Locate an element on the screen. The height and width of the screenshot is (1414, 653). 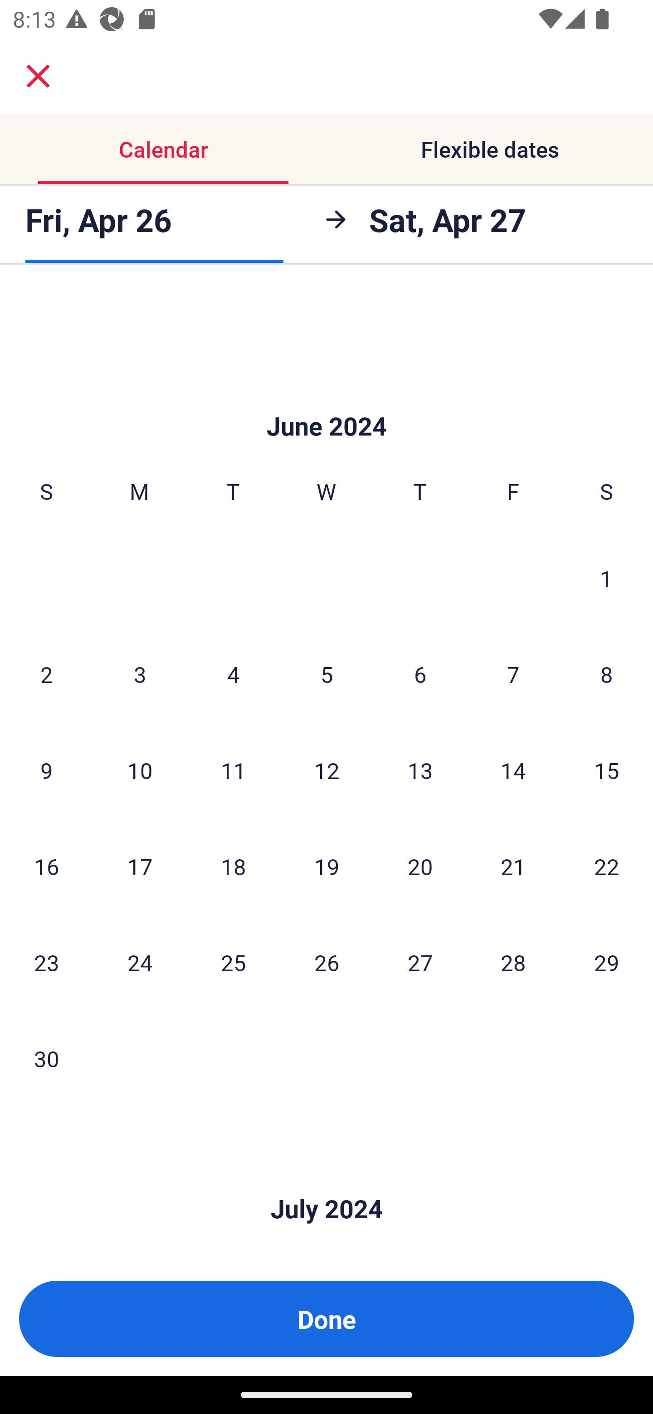
10 Monday, June 10, 2024 is located at coordinates (140, 770).